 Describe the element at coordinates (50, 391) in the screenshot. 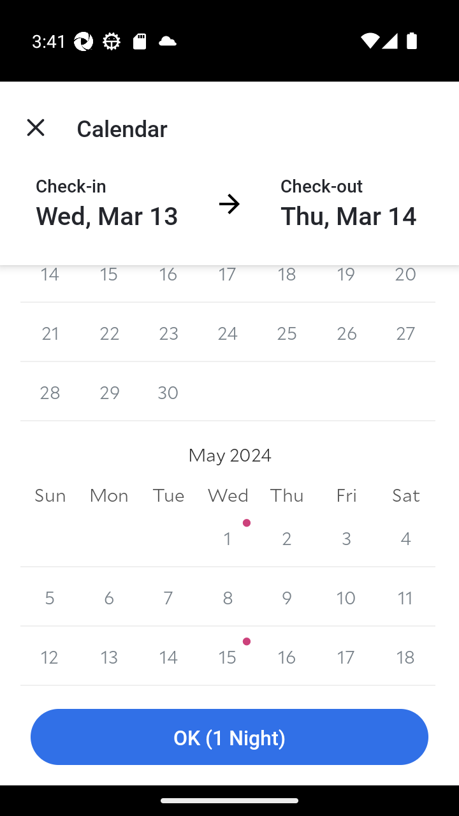

I see `28 28 April 2024` at that location.